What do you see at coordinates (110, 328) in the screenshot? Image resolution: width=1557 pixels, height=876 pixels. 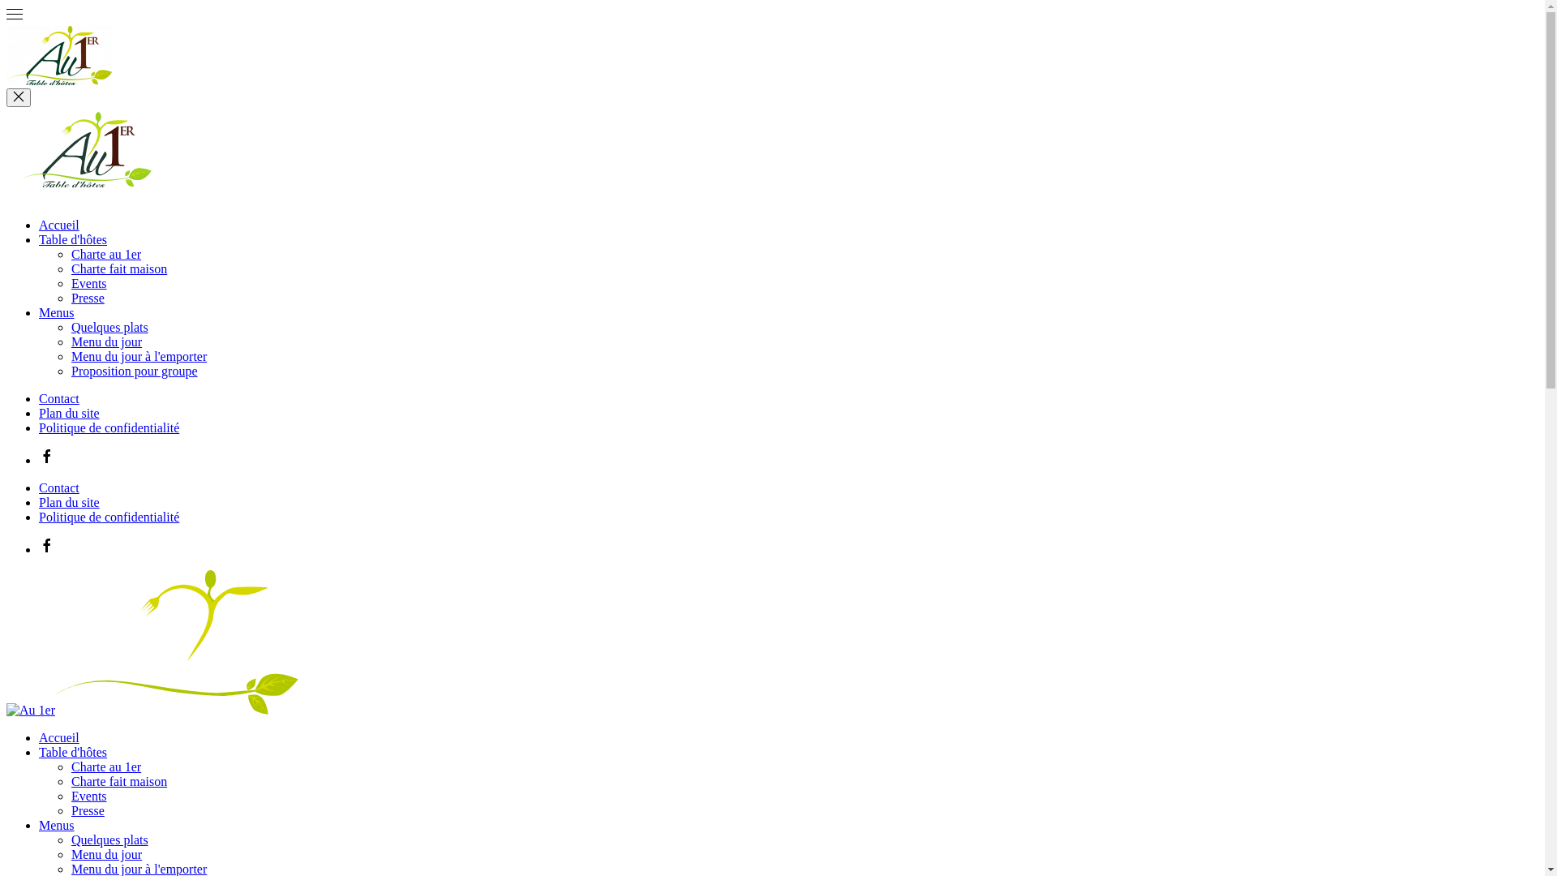 I see `Quelques plats` at bounding box center [110, 328].